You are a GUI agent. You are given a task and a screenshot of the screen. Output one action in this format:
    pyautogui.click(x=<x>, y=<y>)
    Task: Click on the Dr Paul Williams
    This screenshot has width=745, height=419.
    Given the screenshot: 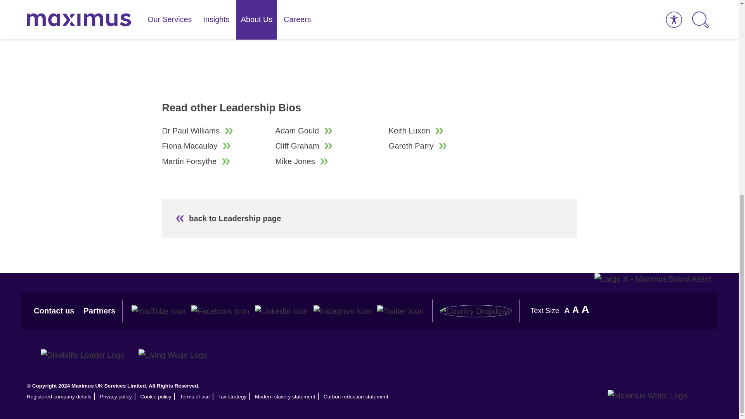 What is the action you would take?
    pyautogui.click(x=215, y=130)
    